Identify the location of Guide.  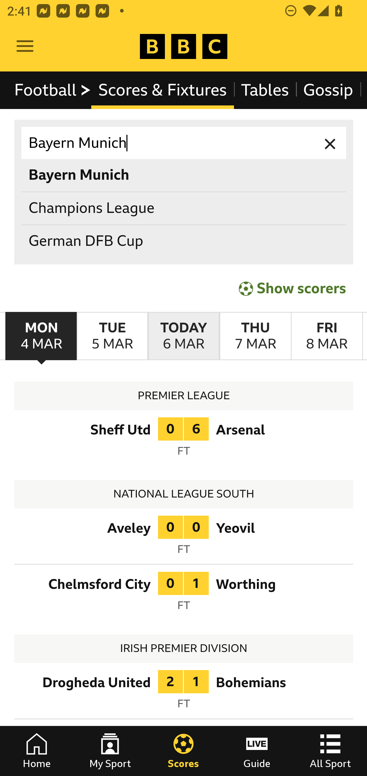
(257, 751).